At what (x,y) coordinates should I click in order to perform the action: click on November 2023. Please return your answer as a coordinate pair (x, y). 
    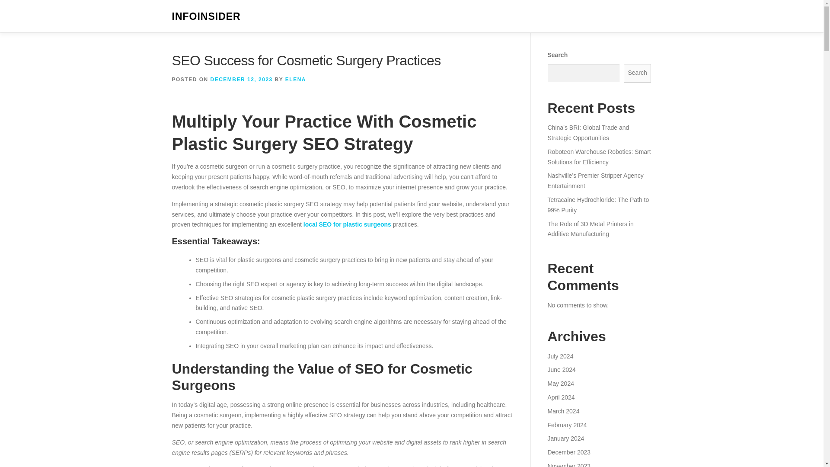
    Looking at the image, I should click on (568, 465).